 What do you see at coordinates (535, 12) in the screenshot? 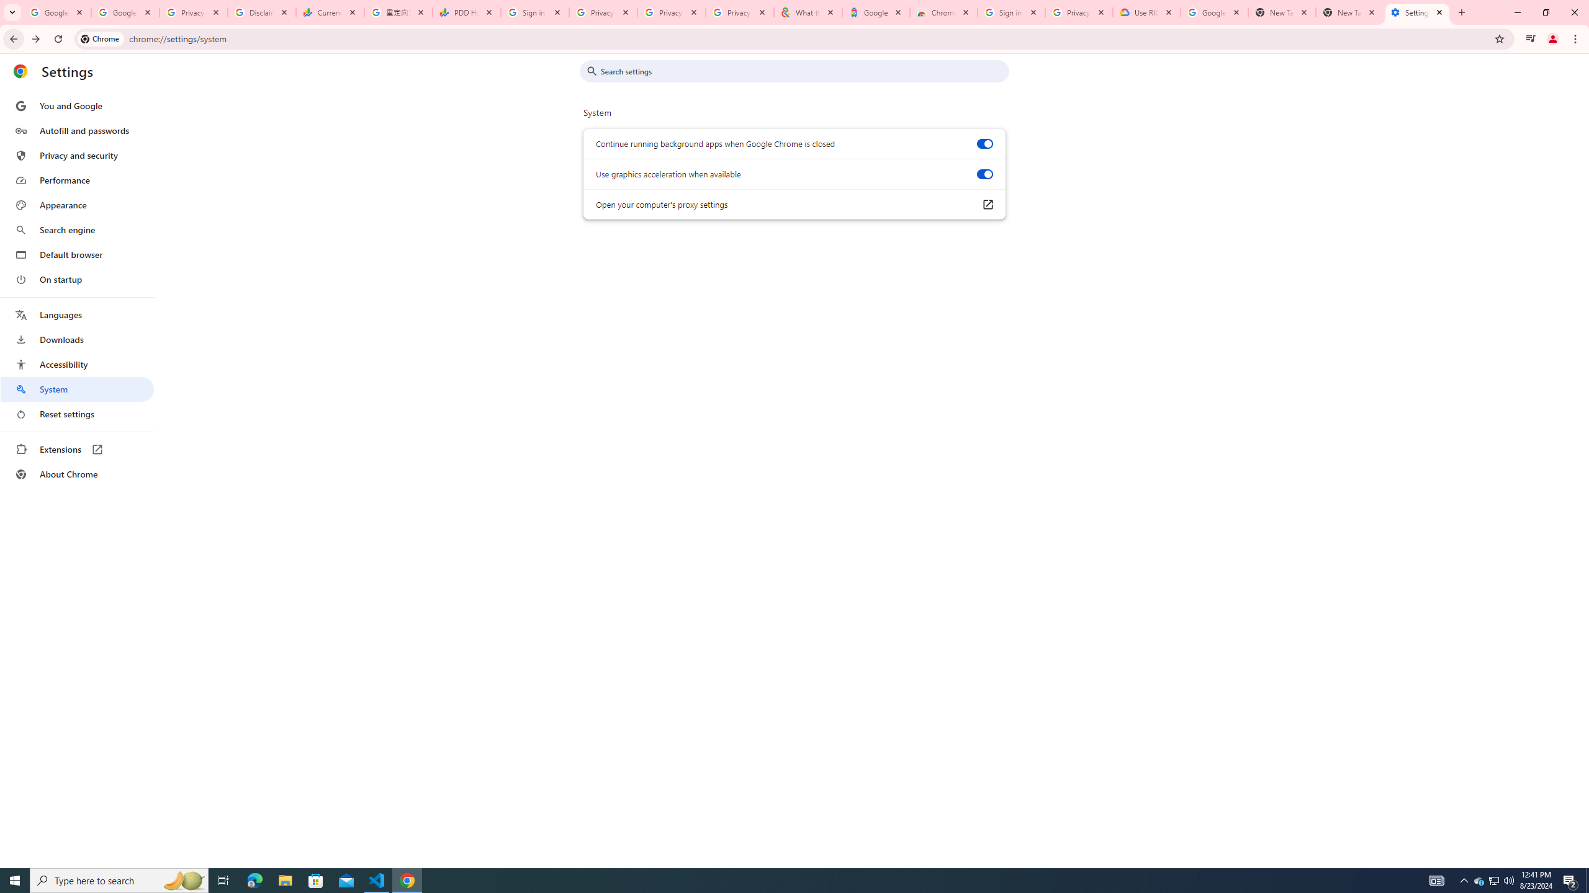
I see `Sign in - Google Accounts` at bounding box center [535, 12].